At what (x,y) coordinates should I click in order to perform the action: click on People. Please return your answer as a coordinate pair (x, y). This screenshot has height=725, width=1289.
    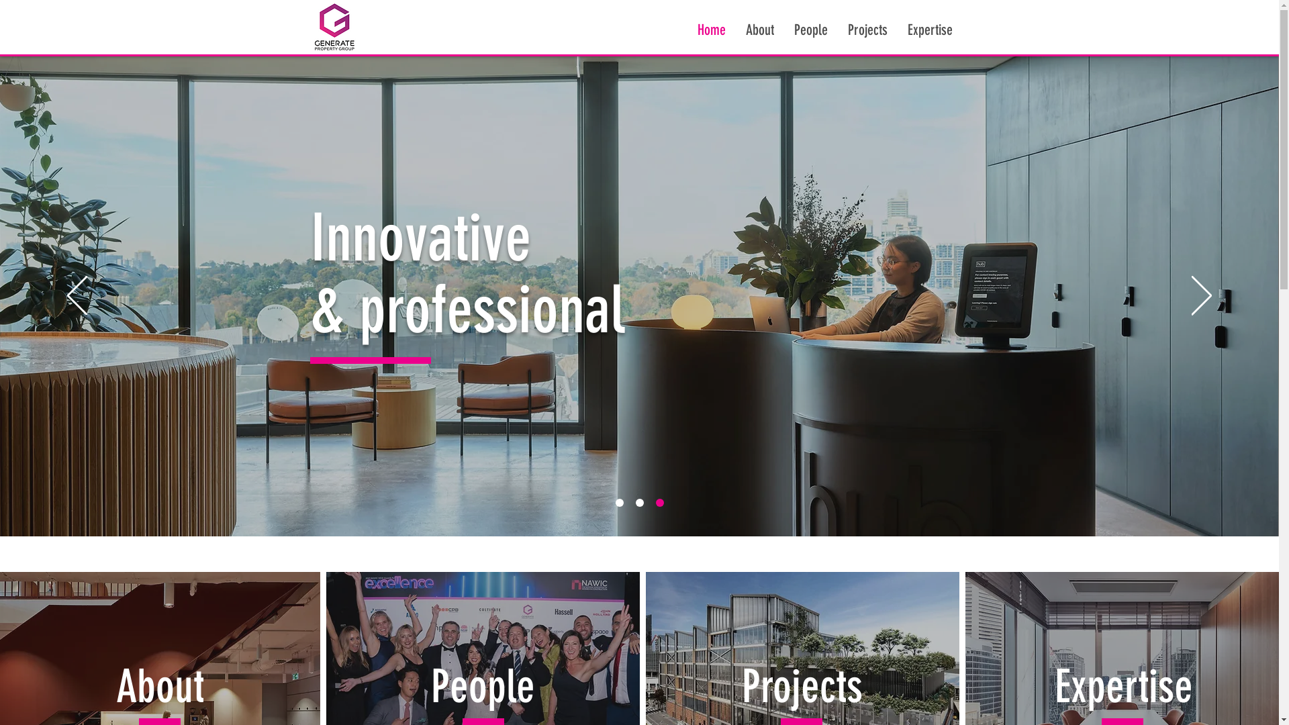
    Looking at the image, I should click on (483, 686).